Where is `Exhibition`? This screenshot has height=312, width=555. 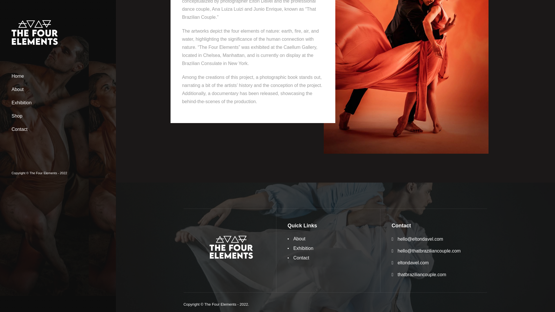
Exhibition is located at coordinates (300, 248).